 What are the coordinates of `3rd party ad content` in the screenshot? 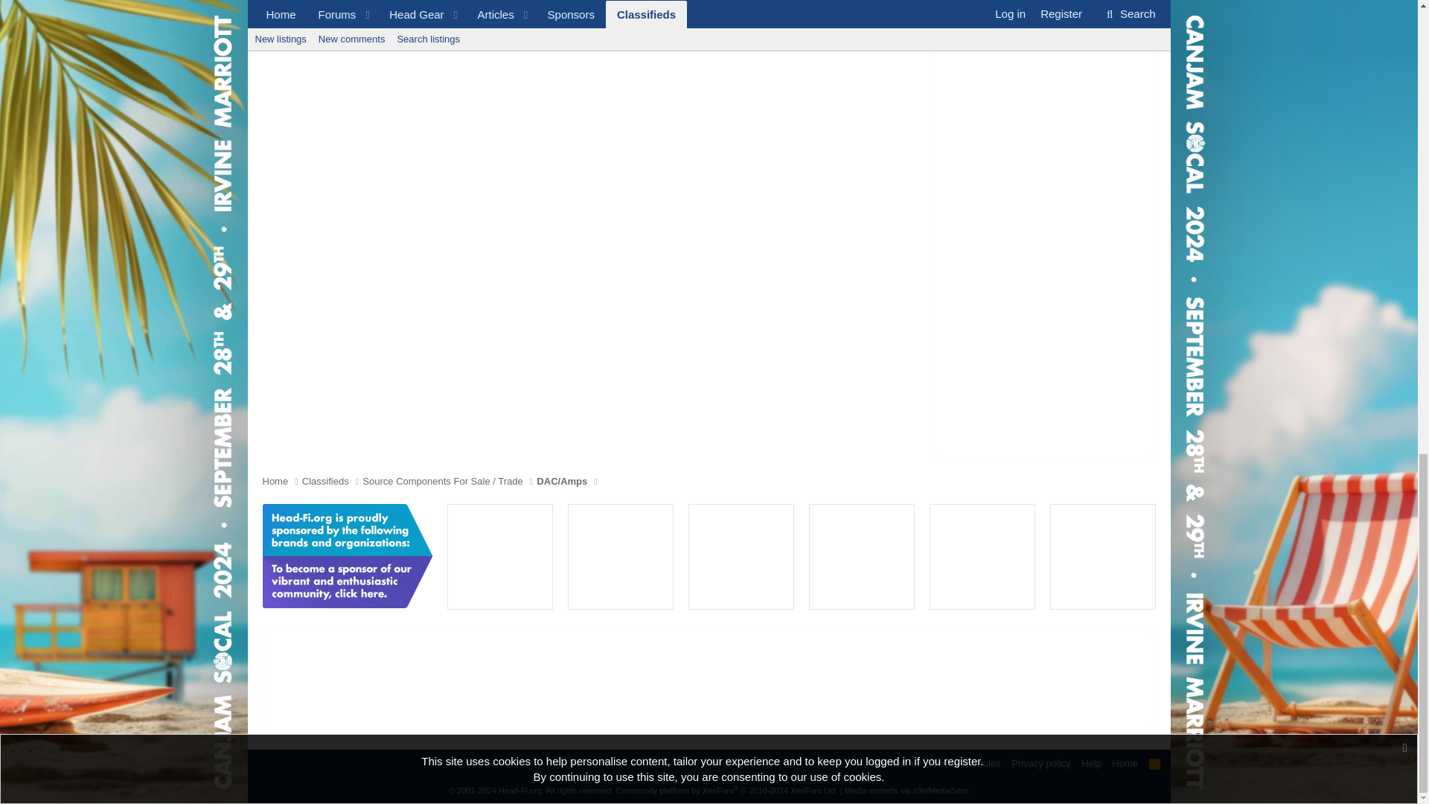 It's located at (741, 557).